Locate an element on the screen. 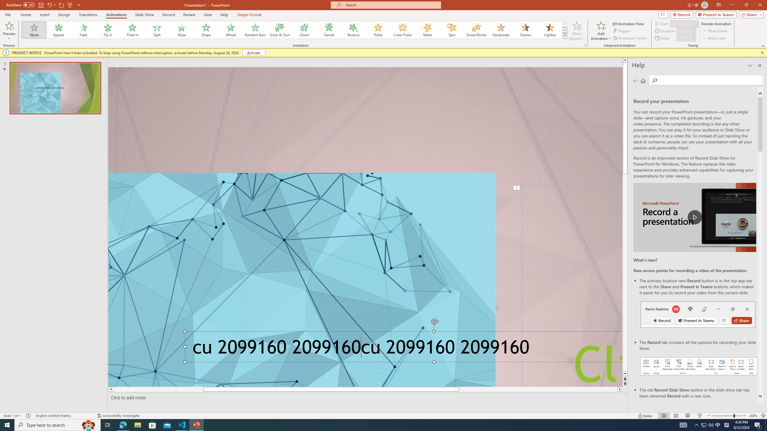 This screenshot has width=767, height=431. Record button in top bar is located at coordinates (698, 314).